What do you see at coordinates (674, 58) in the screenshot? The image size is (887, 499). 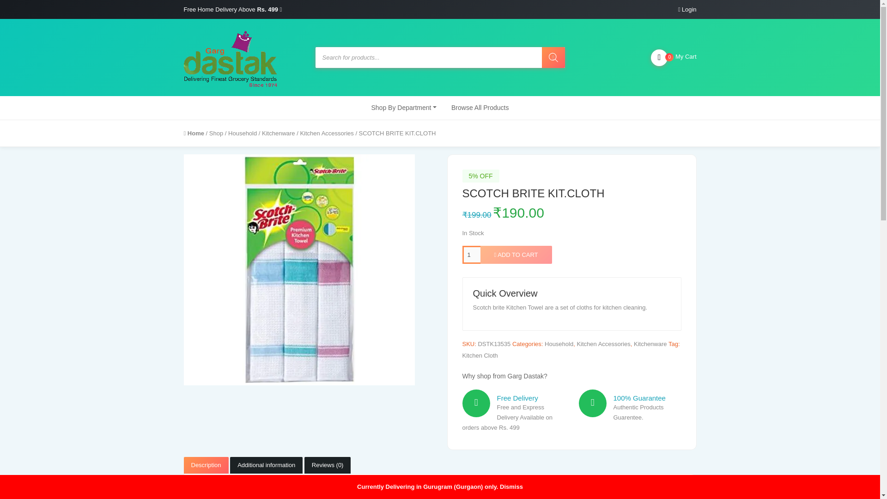 I see `Gargdastak` at bounding box center [674, 58].